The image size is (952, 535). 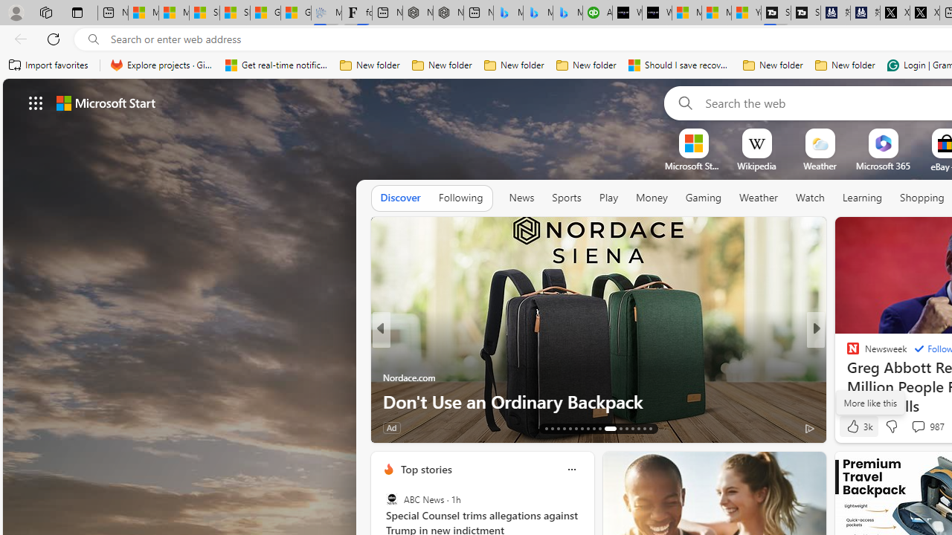 What do you see at coordinates (924, 13) in the screenshot?
I see `X` at bounding box center [924, 13].